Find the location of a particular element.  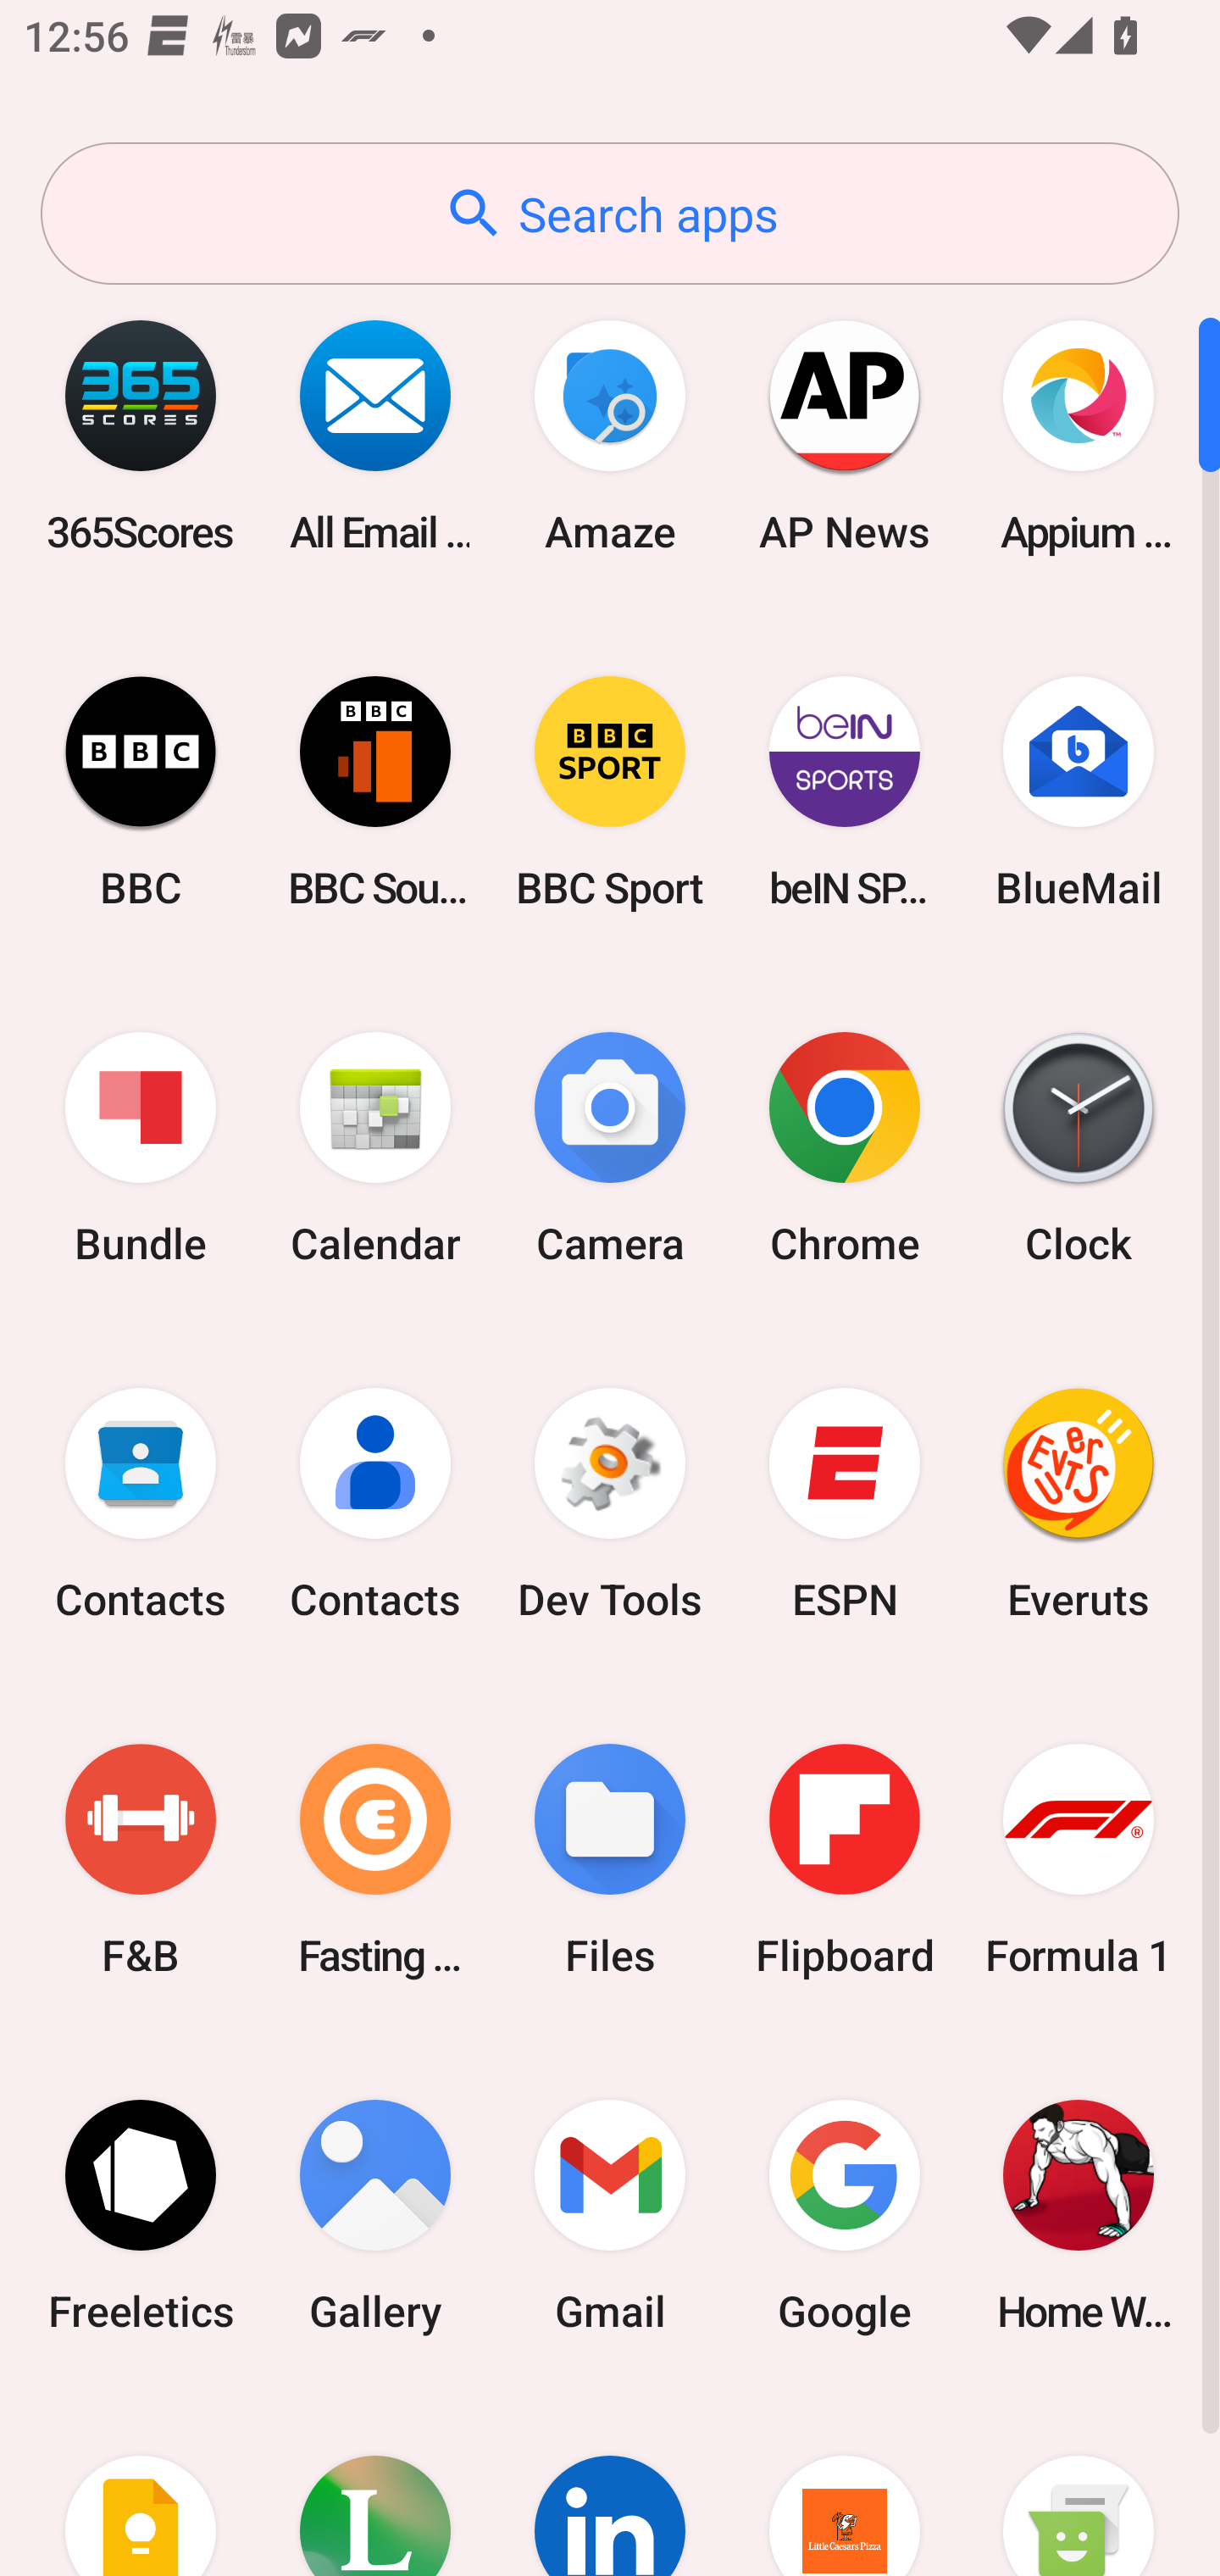

Contacts is located at coordinates (141, 1504).